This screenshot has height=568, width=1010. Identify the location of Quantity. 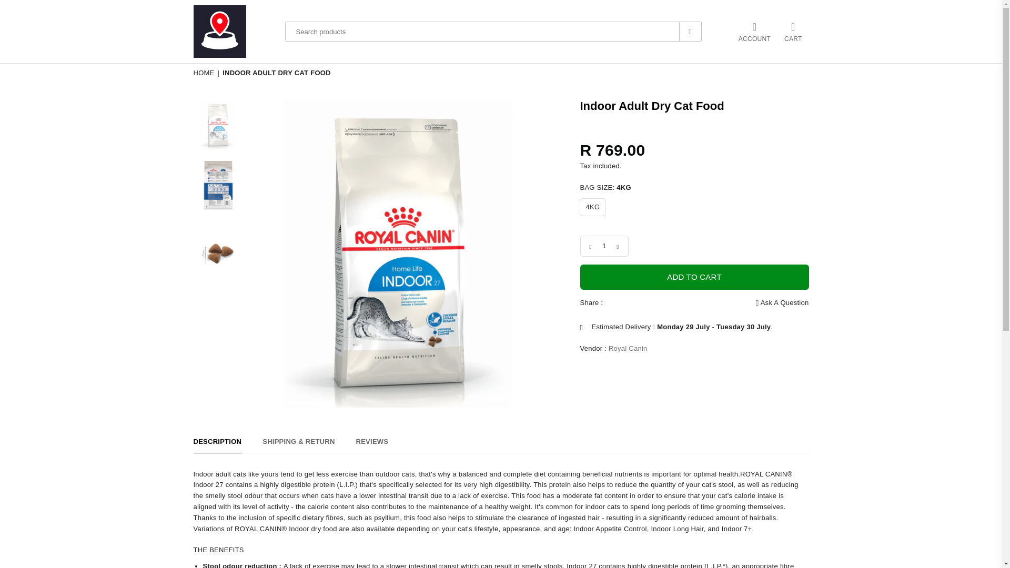
(604, 246).